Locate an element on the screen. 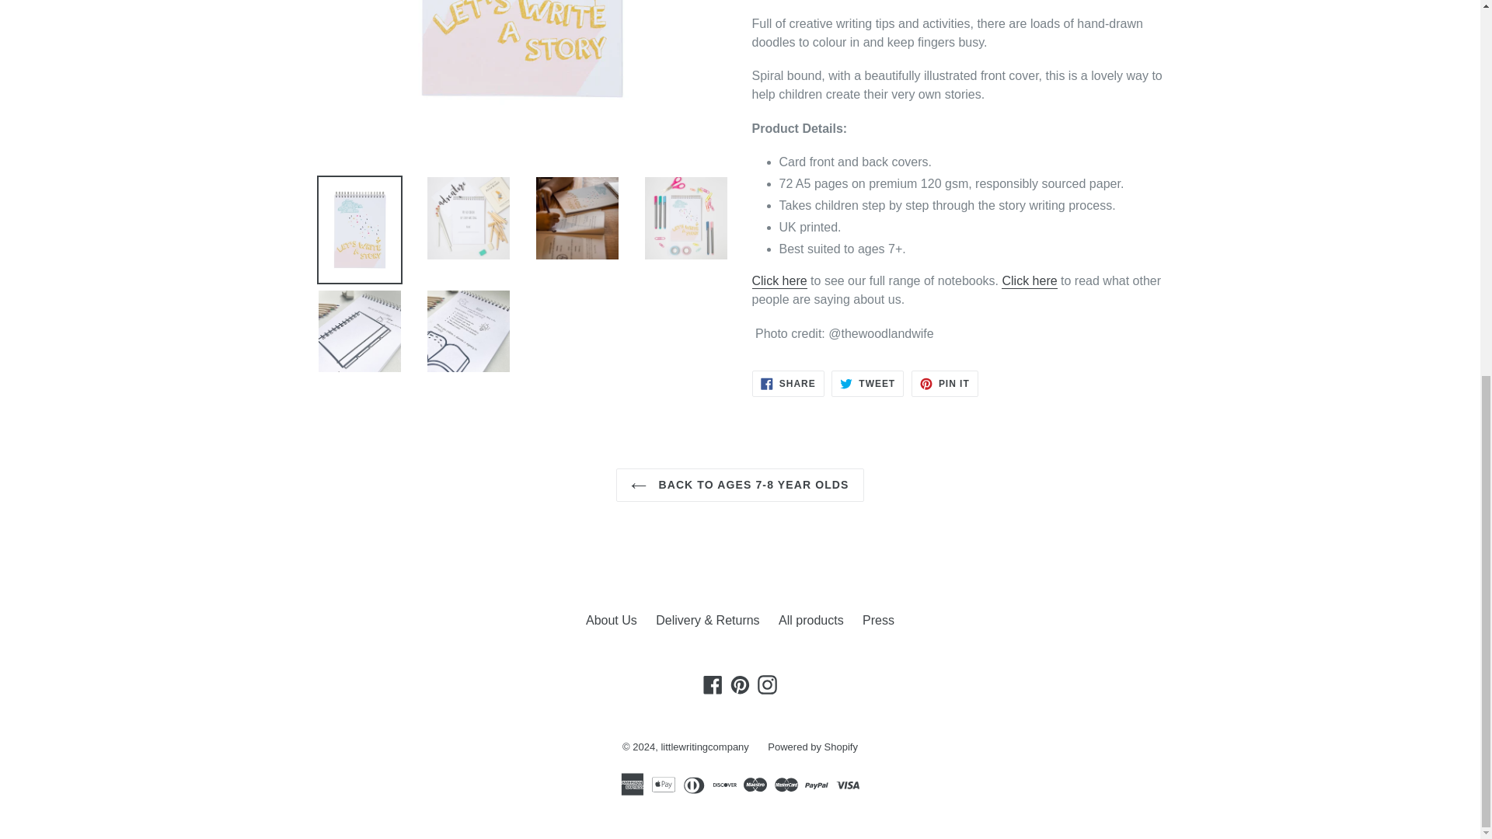 This screenshot has width=1492, height=839. littlewritingcompany on Instagram is located at coordinates (766, 685).